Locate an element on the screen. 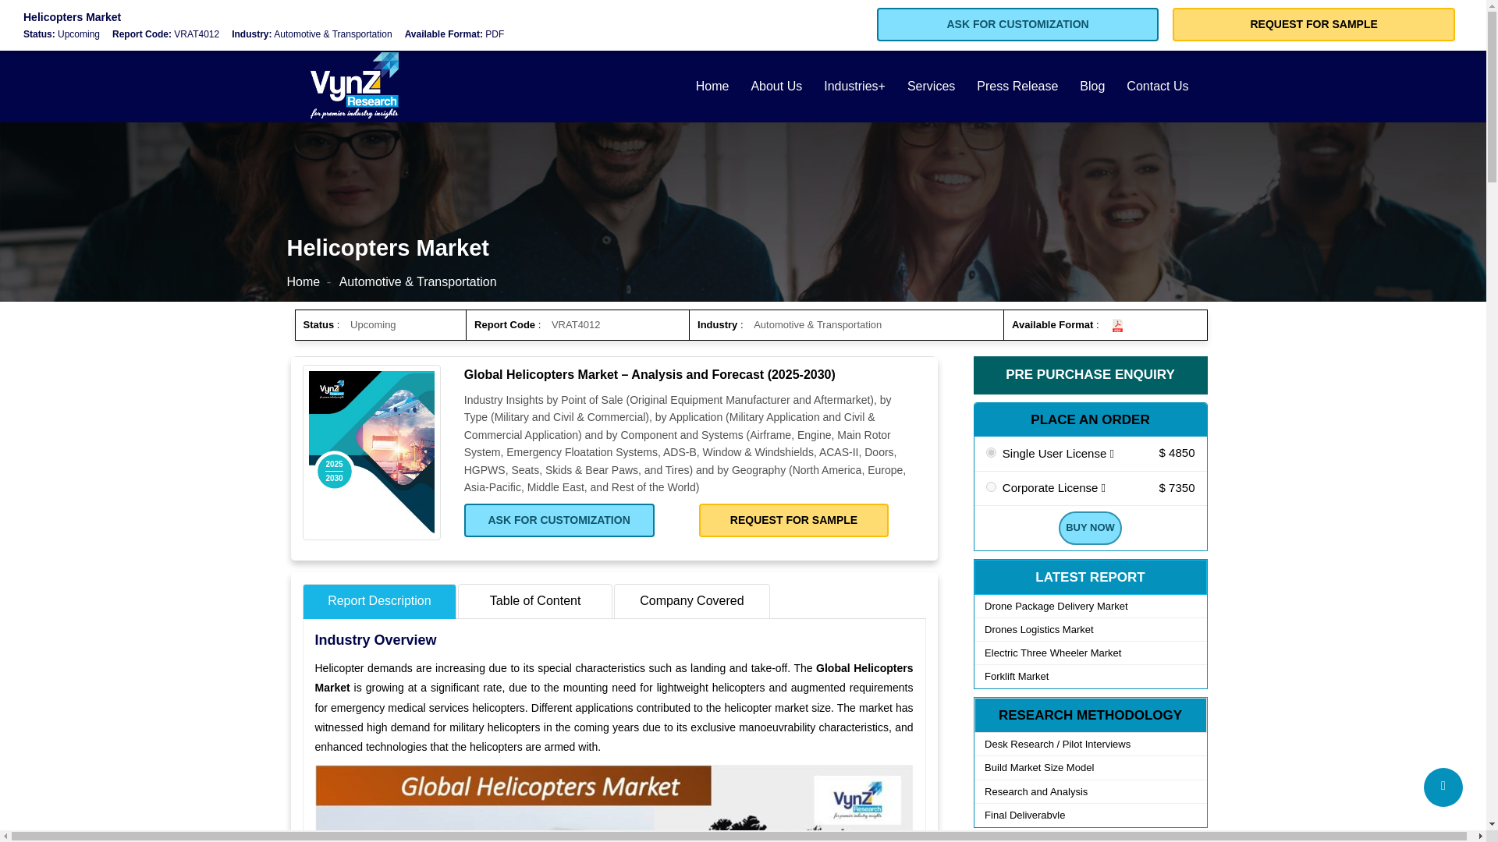  Buy Now is located at coordinates (1089, 527).